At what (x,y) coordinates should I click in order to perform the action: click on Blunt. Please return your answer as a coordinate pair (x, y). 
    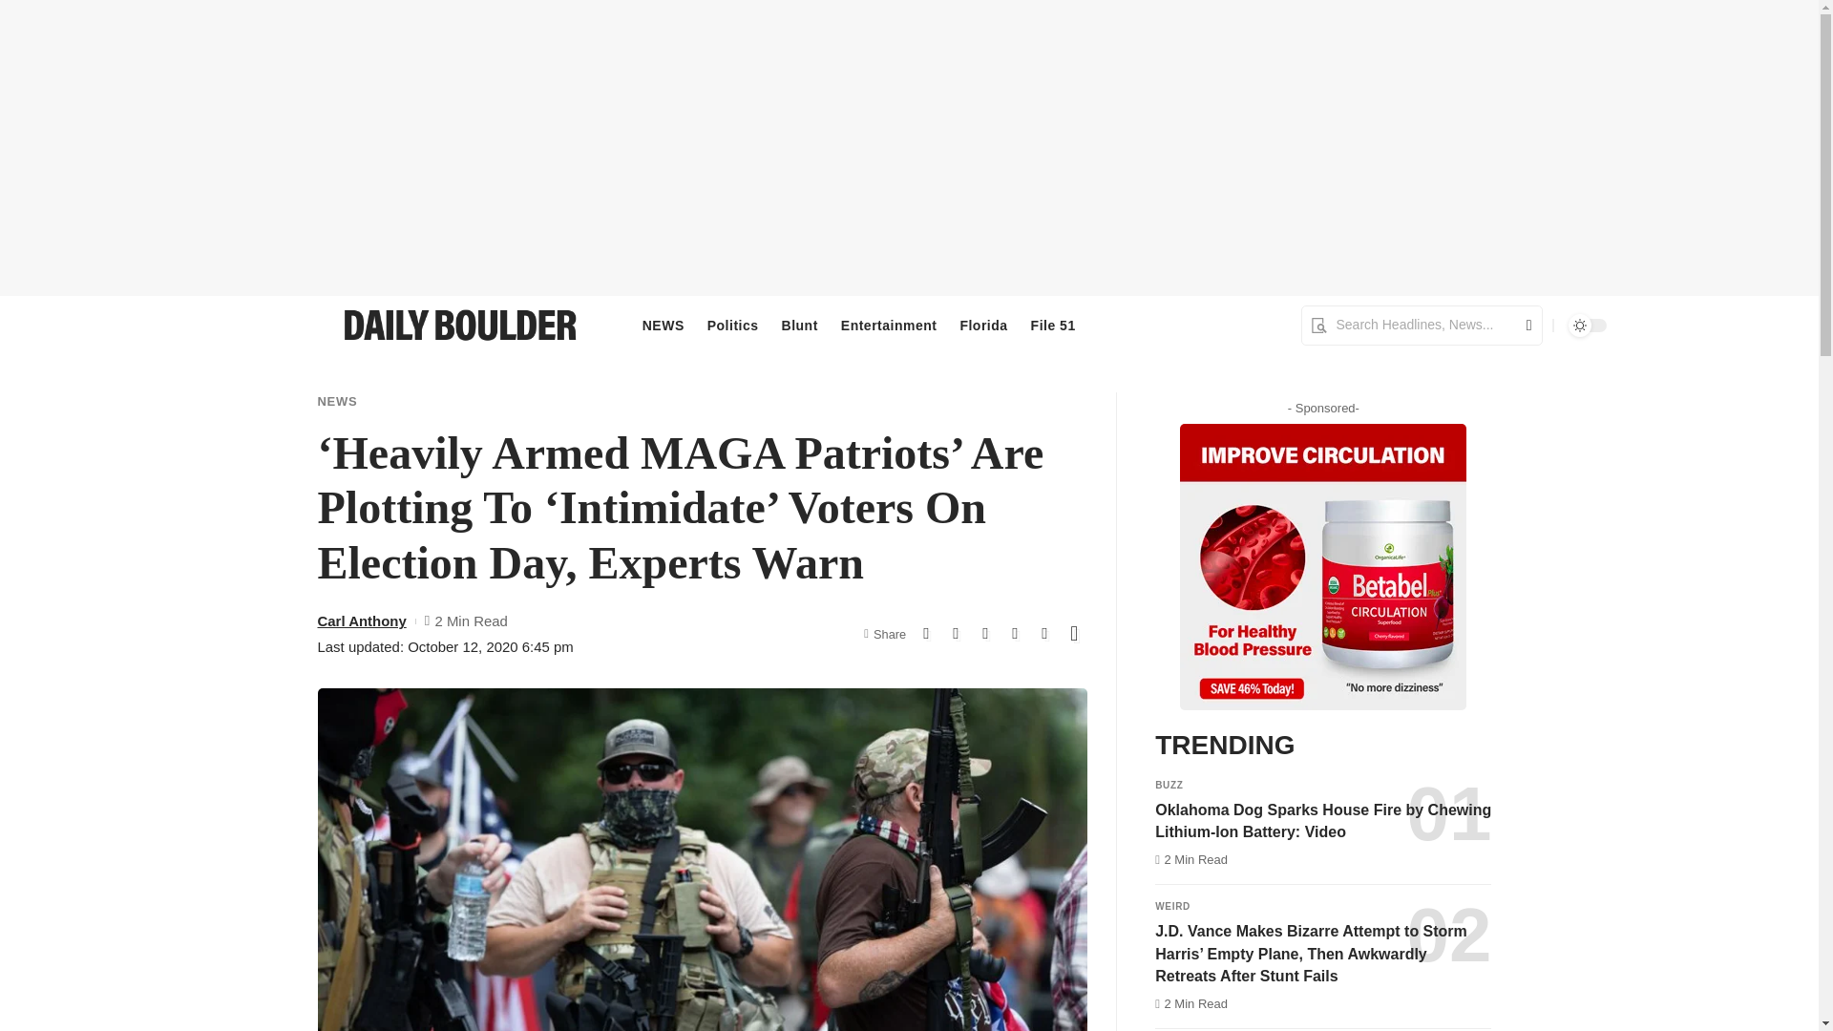
    Looking at the image, I should click on (800, 326).